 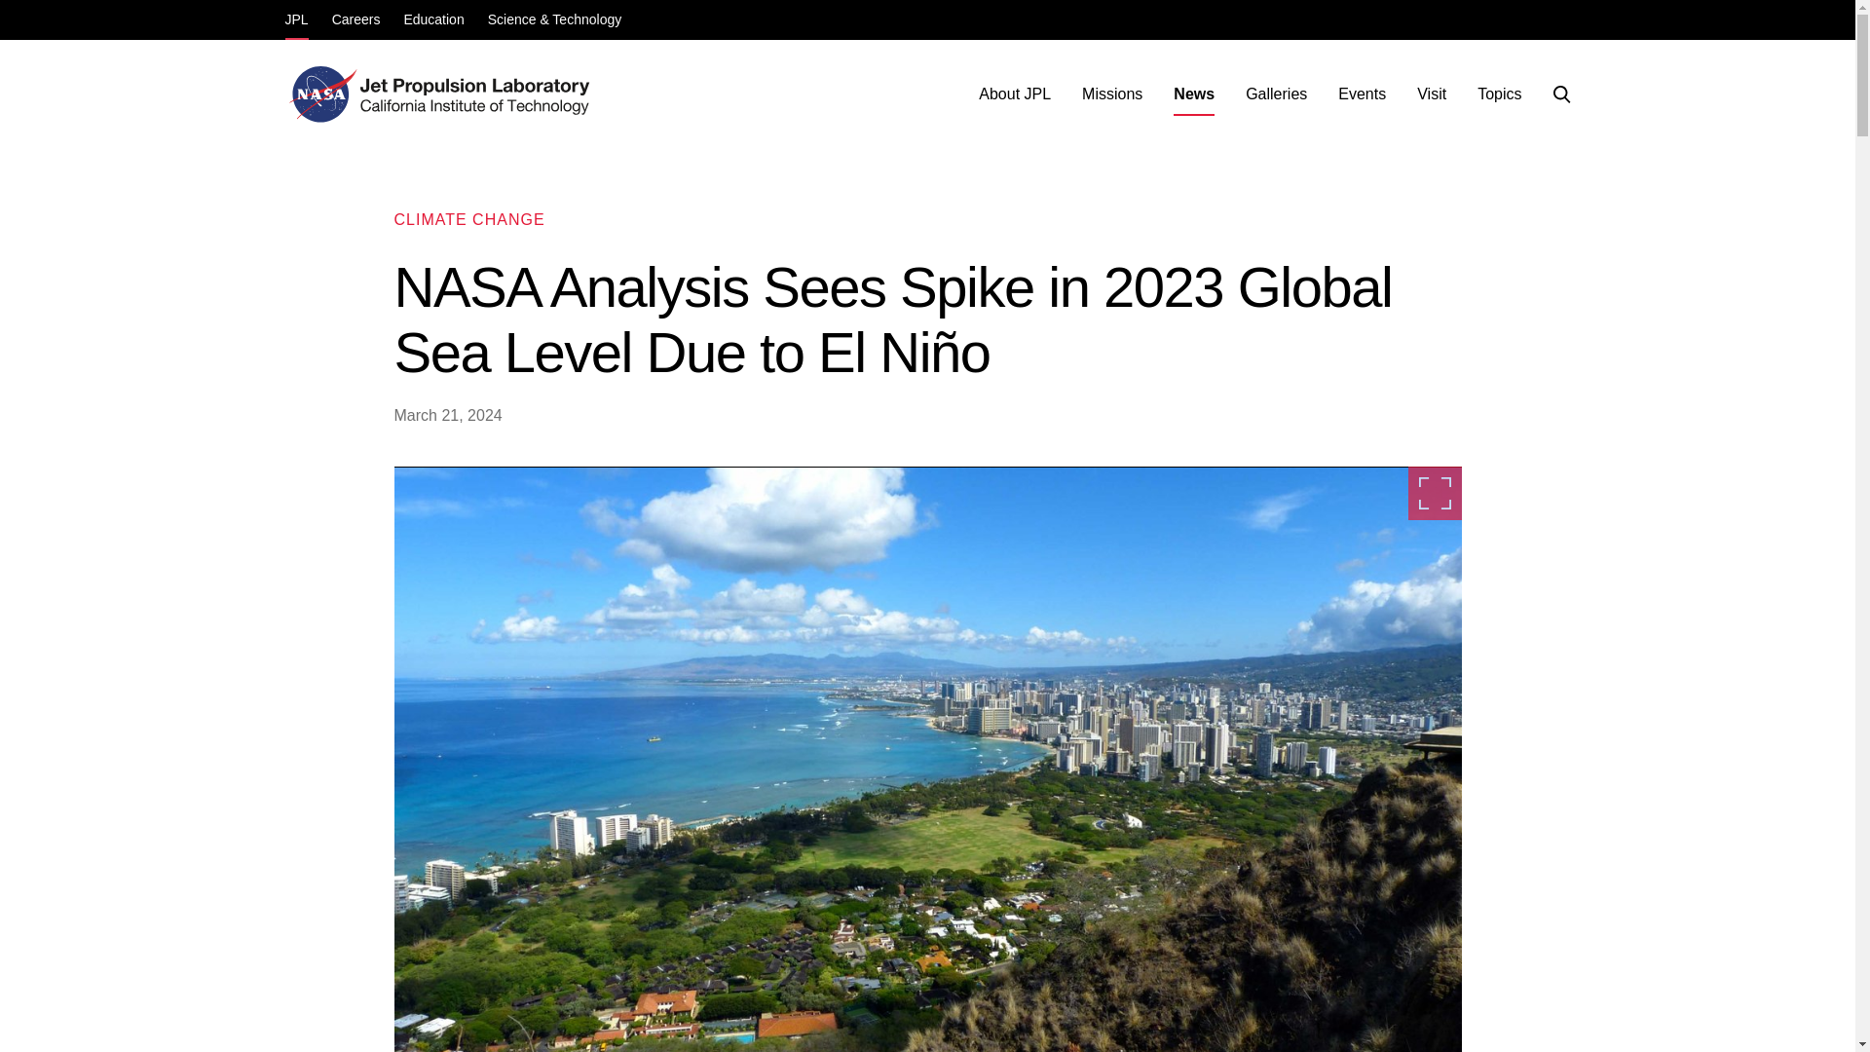 I want to click on Visit, so click(x=1432, y=94).